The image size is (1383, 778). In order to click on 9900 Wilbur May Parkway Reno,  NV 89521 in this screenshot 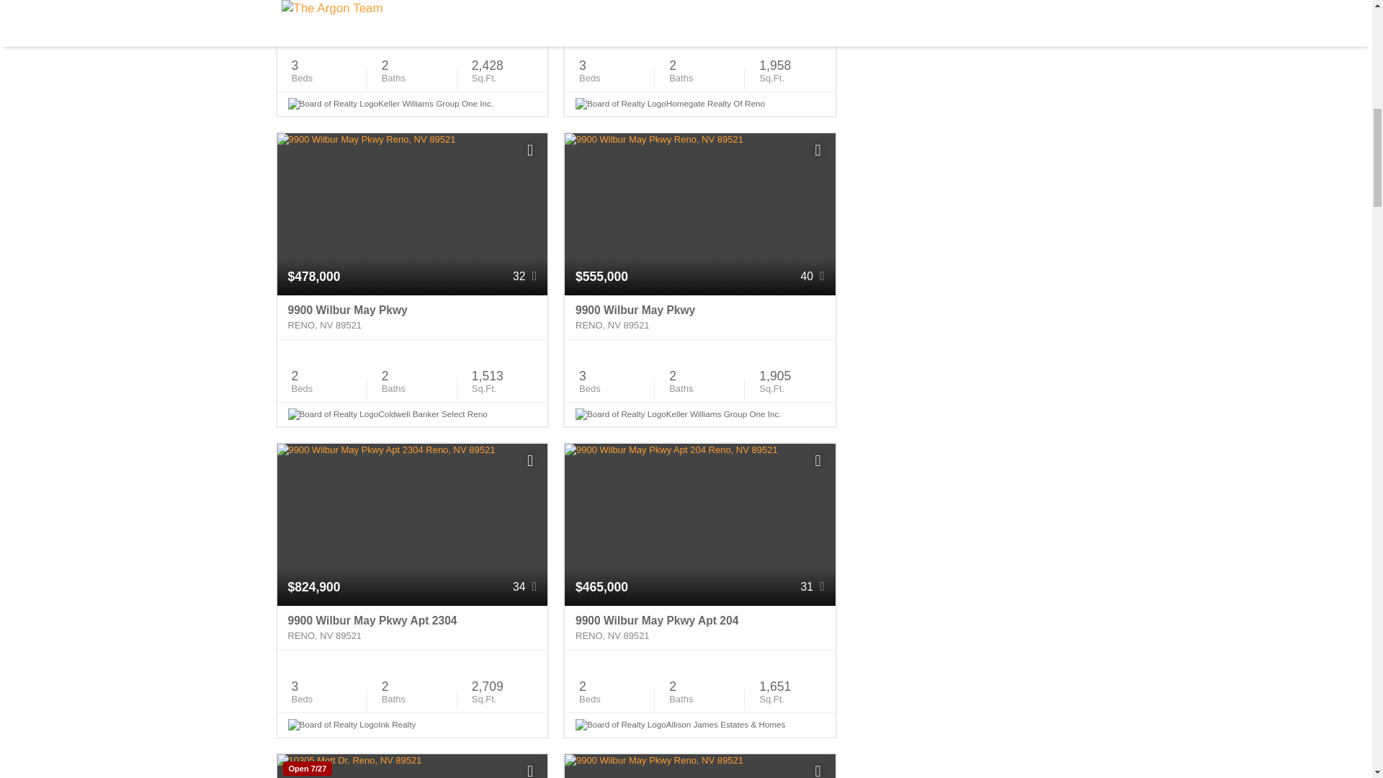, I will do `click(699, 14)`.